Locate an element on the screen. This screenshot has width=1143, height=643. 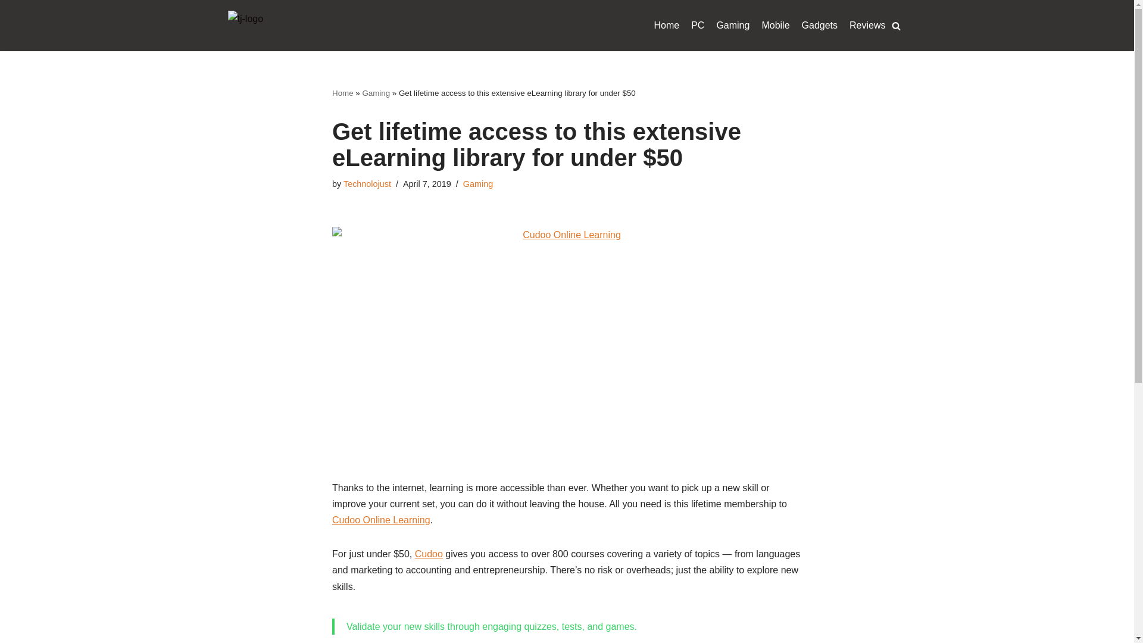
Posts by Technolojust is located at coordinates (367, 184).